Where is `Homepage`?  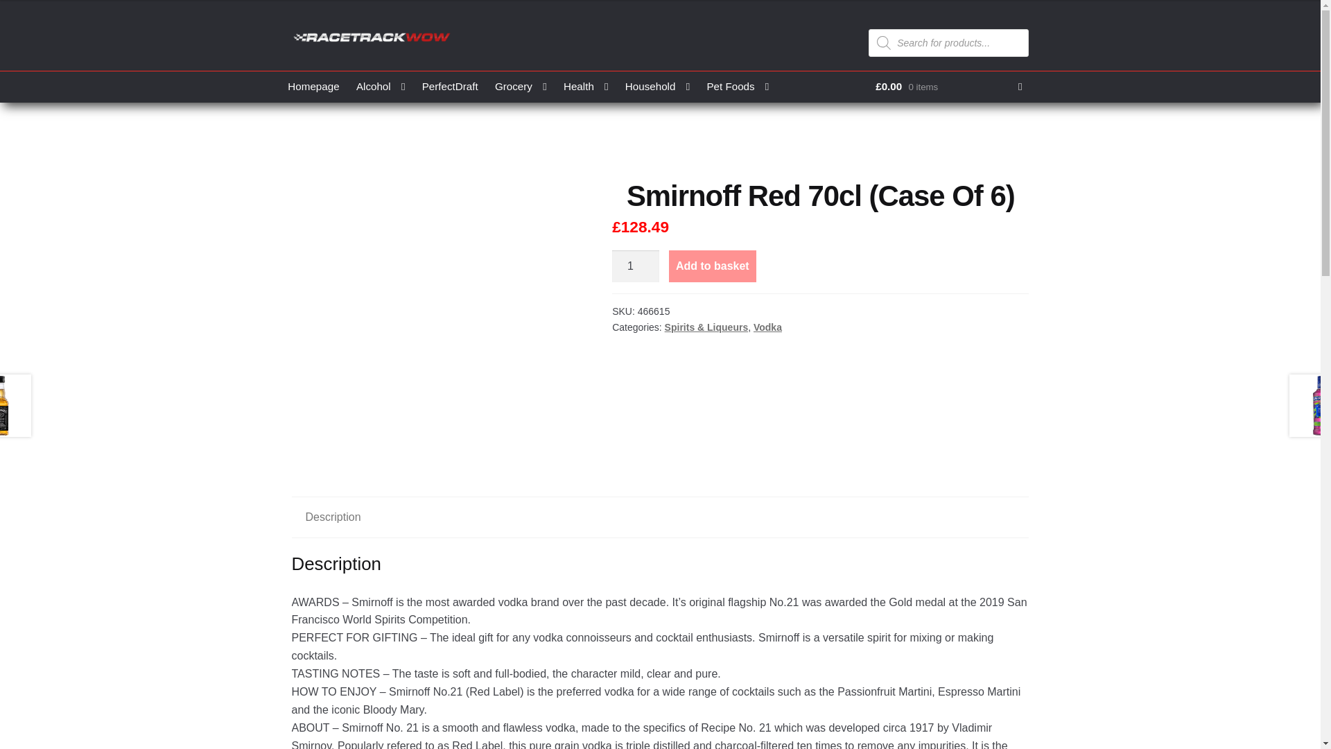
Homepage is located at coordinates (313, 86).